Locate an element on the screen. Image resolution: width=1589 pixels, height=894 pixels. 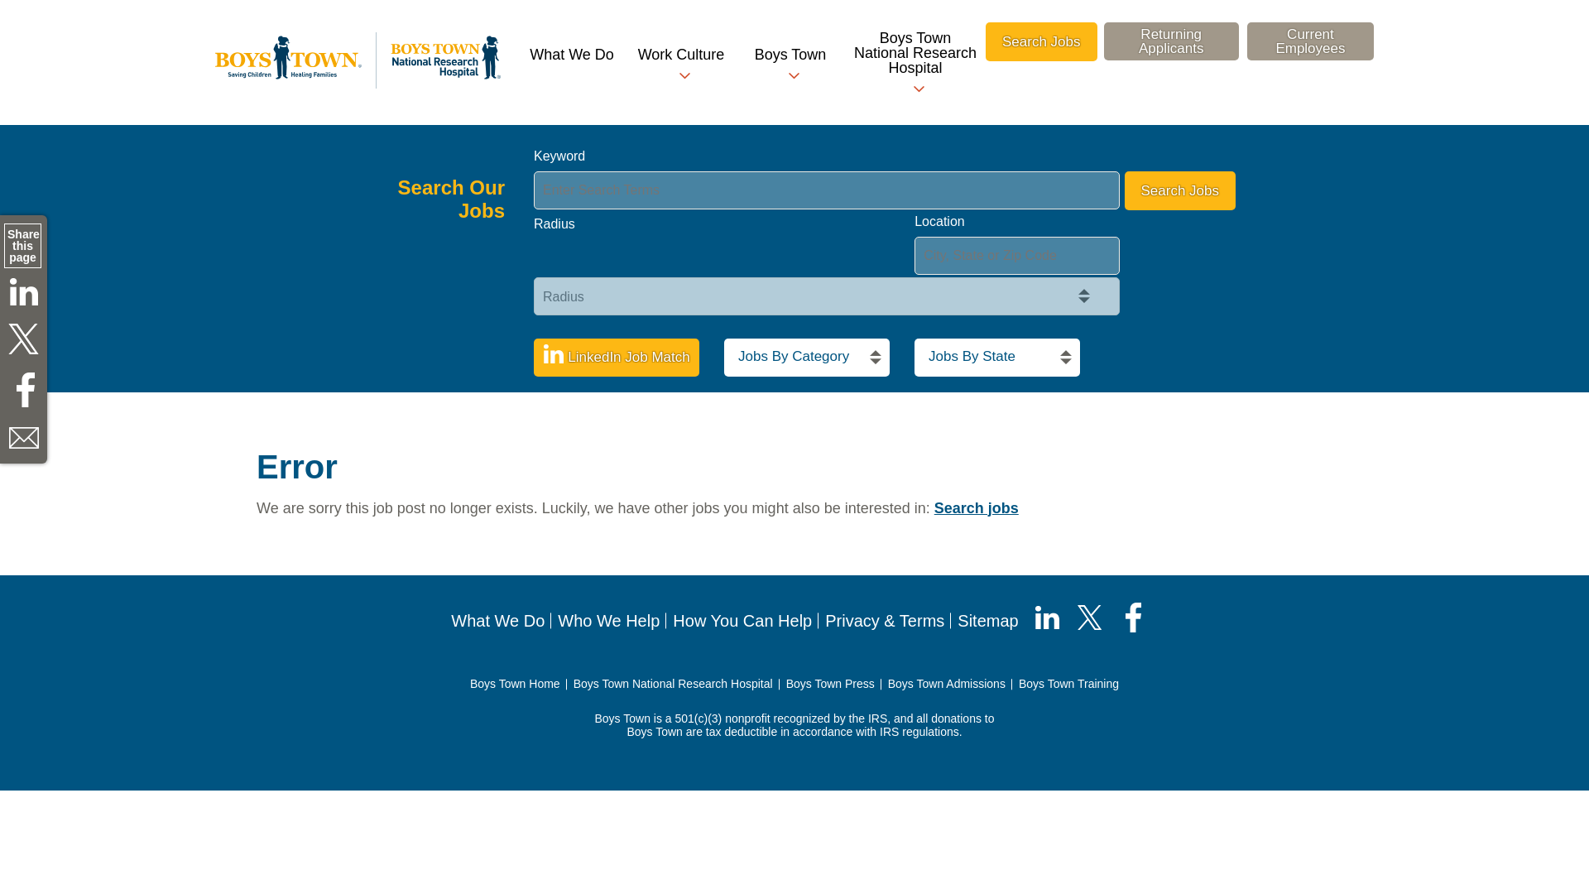
Current Employees is located at coordinates (1311, 41).